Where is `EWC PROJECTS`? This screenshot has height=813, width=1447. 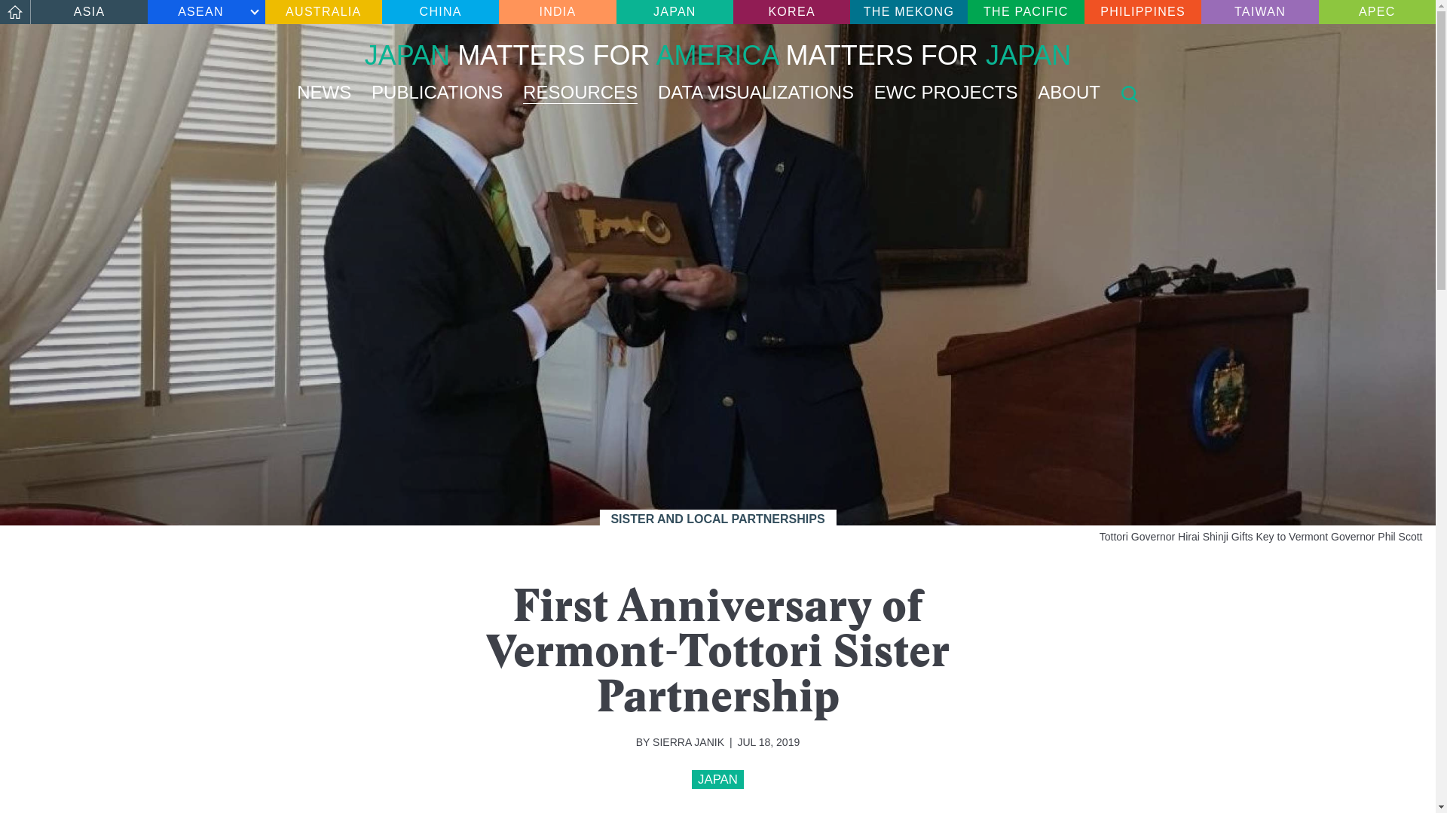
EWC PROJECTS is located at coordinates (675, 12).